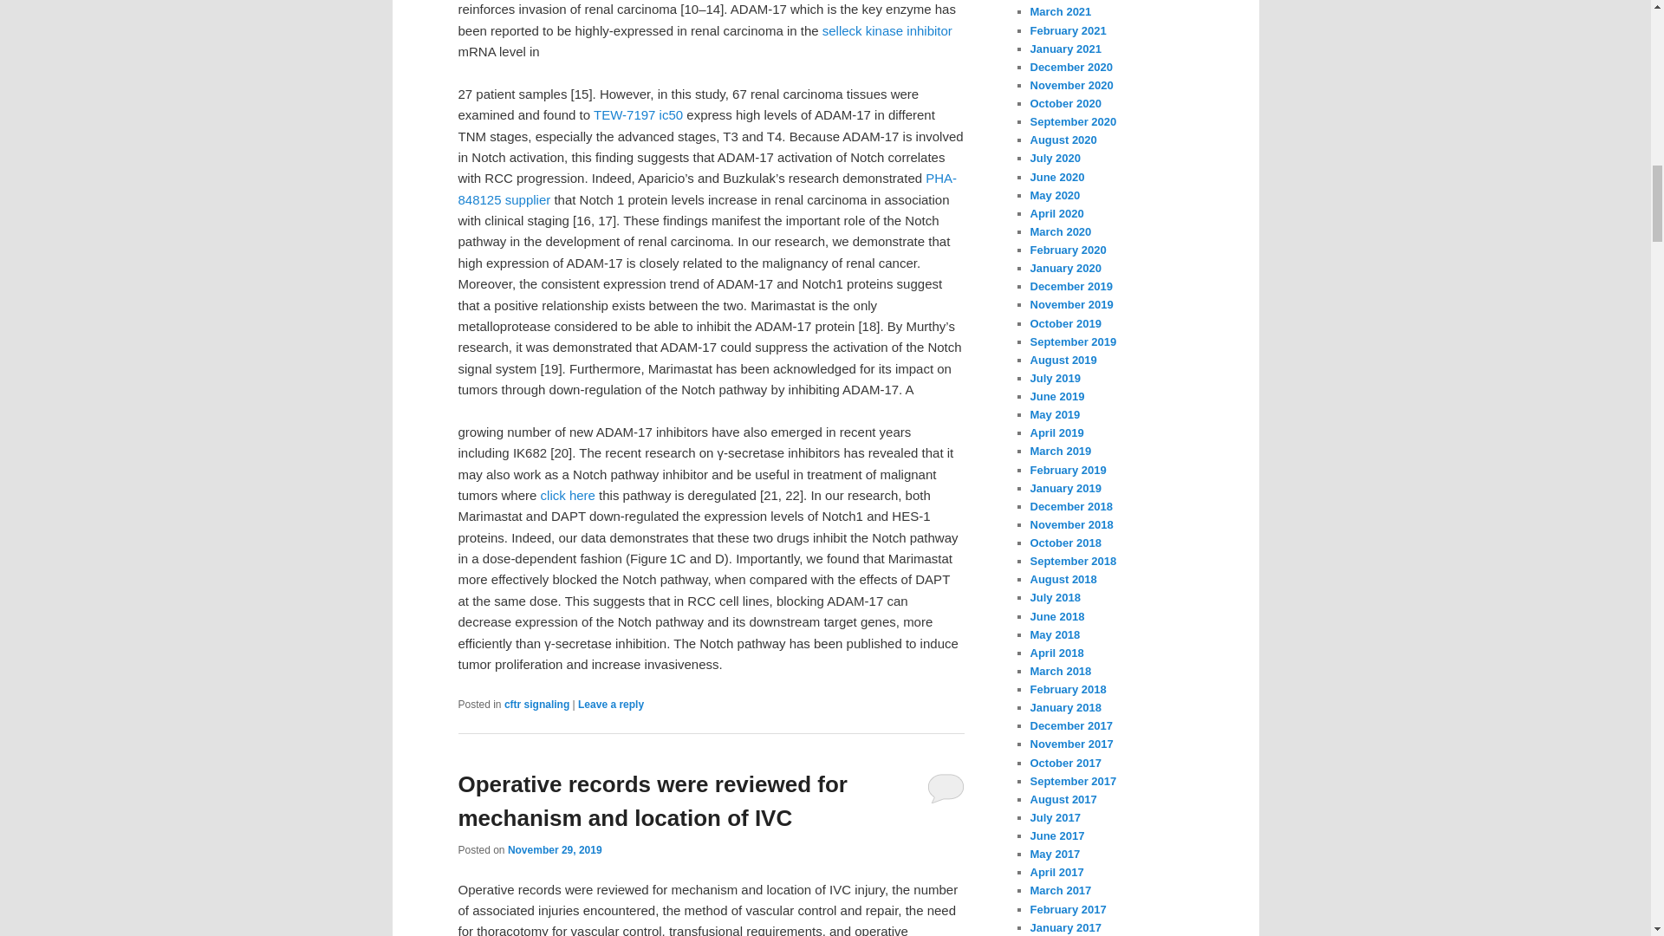  I want to click on November 29, 2019, so click(555, 850).